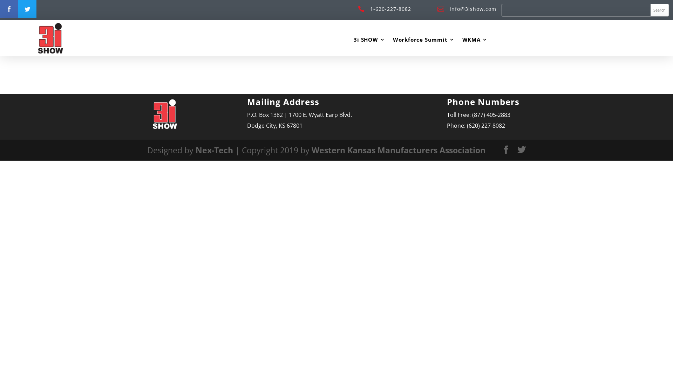 Image resolution: width=673 pixels, height=378 pixels. What do you see at coordinates (27, 9) in the screenshot?
I see `Follow on Twitter` at bounding box center [27, 9].